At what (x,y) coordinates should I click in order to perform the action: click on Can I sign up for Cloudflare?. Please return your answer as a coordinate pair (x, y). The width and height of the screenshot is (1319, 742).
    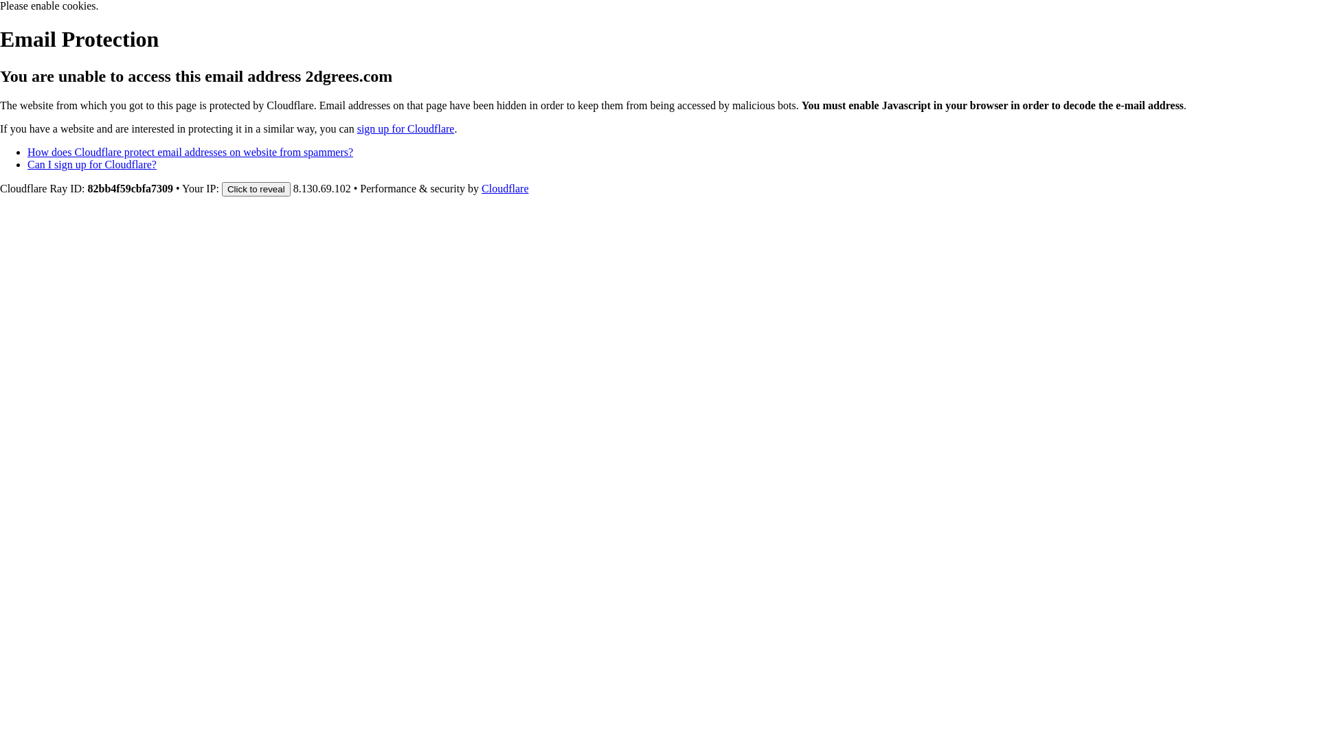
    Looking at the image, I should click on (92, 165).